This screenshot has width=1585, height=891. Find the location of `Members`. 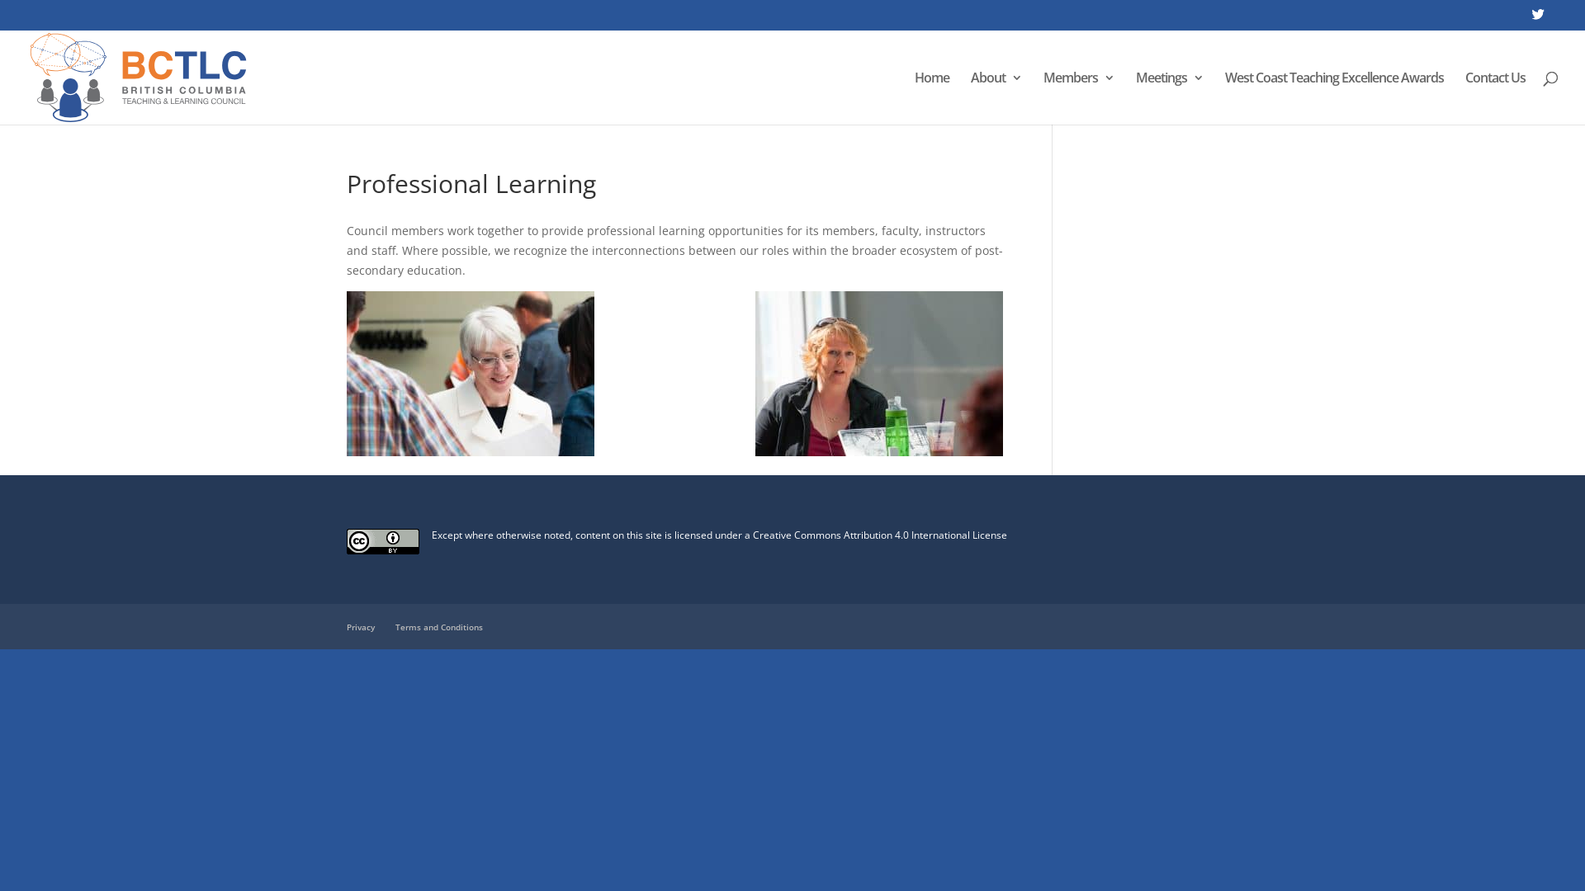

Members is located at coordinates (1079, 98).